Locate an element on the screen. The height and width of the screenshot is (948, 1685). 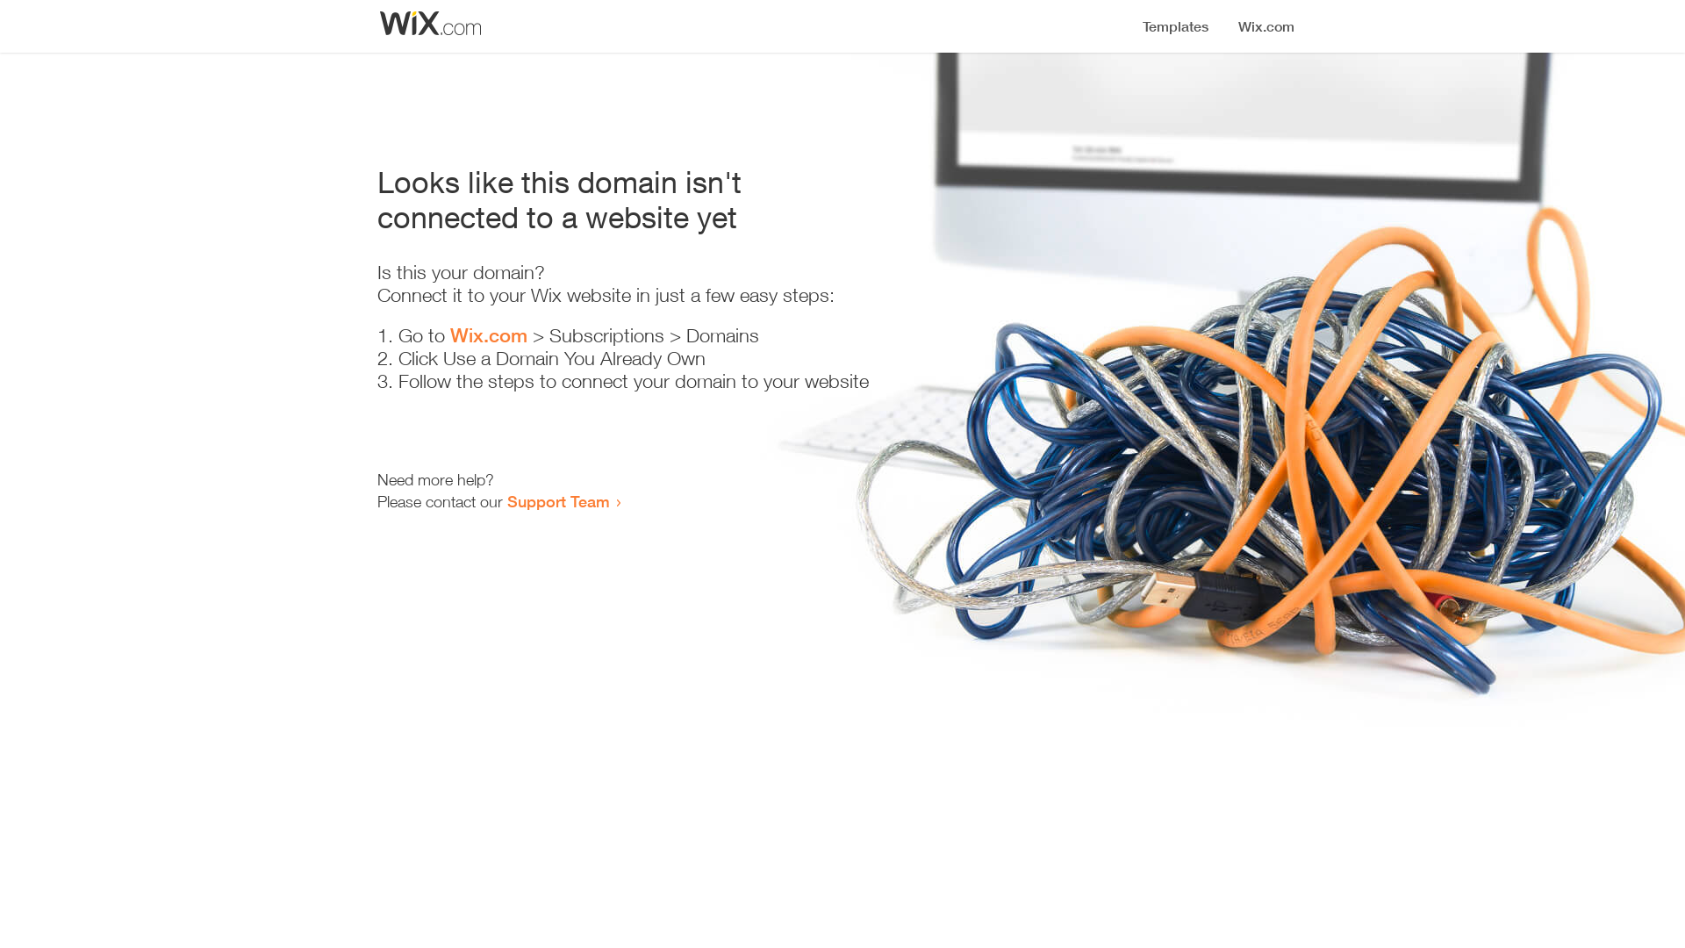
Wix.com is located at coordinates (489, 335).